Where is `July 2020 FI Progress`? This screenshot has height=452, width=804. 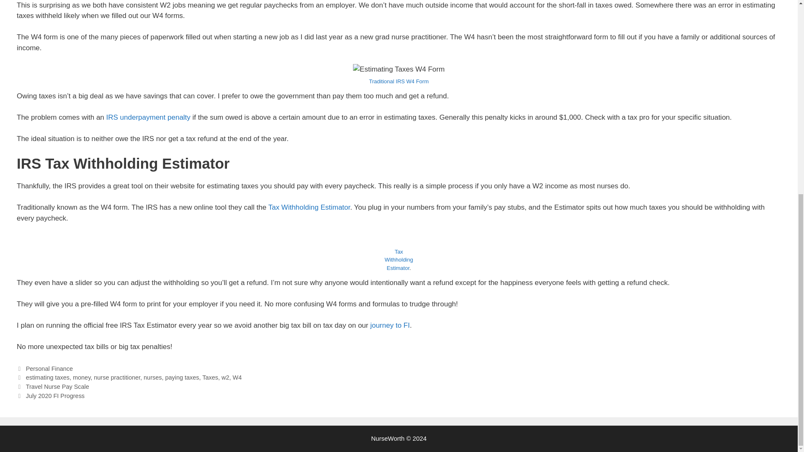
July 2020 FI Progress is located at coordinates (55, 396).